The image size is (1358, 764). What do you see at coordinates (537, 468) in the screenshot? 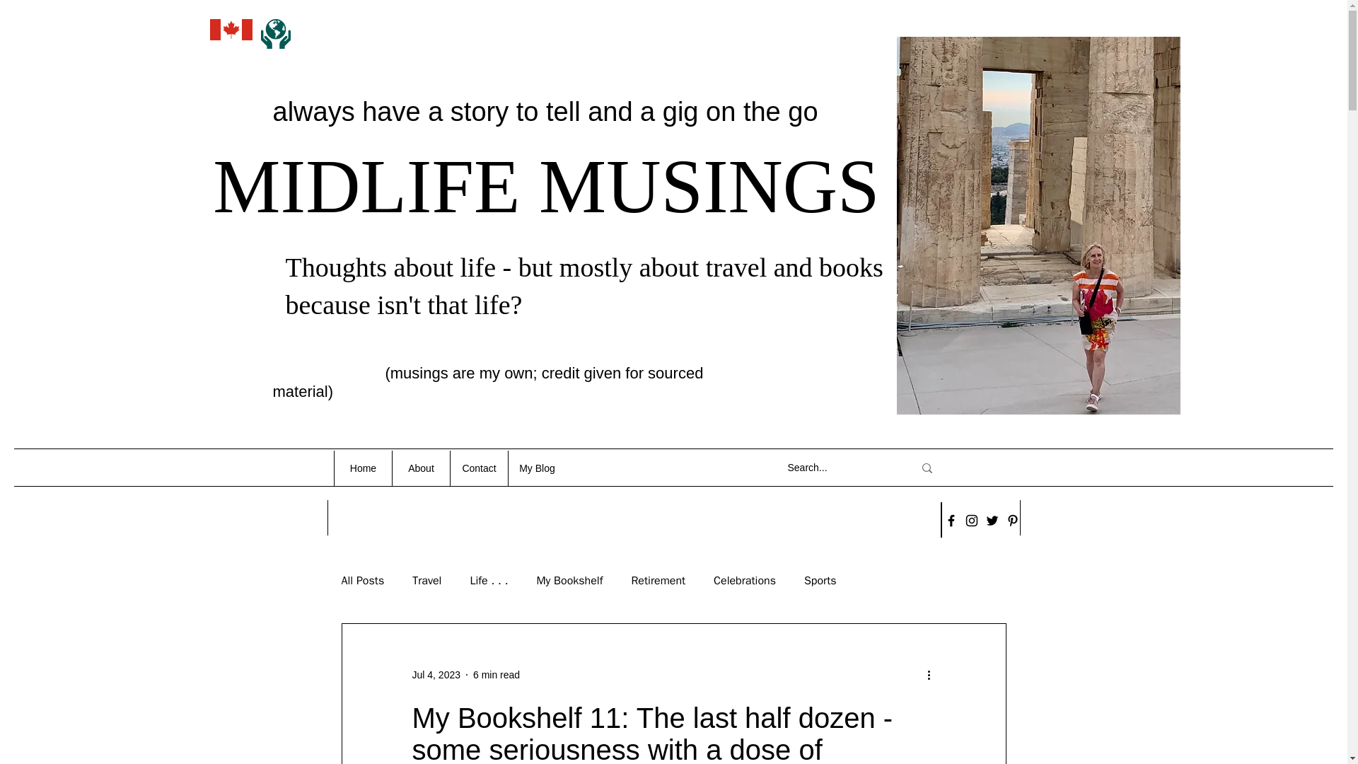
I see `My Blog` at bounding box center [537, 468].